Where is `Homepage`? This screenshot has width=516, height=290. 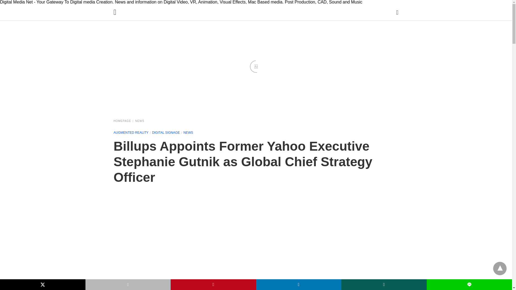 Homepage is located at coordinates (124, 121).